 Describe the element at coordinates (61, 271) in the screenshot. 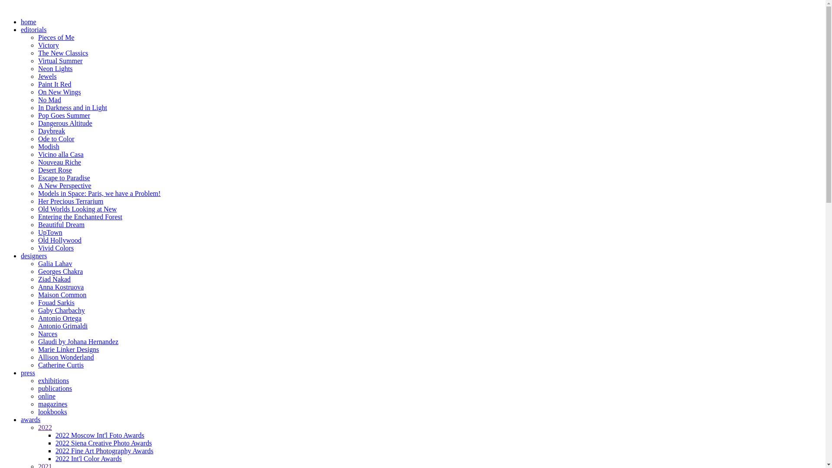

I see `Georges Chakra` at that location.